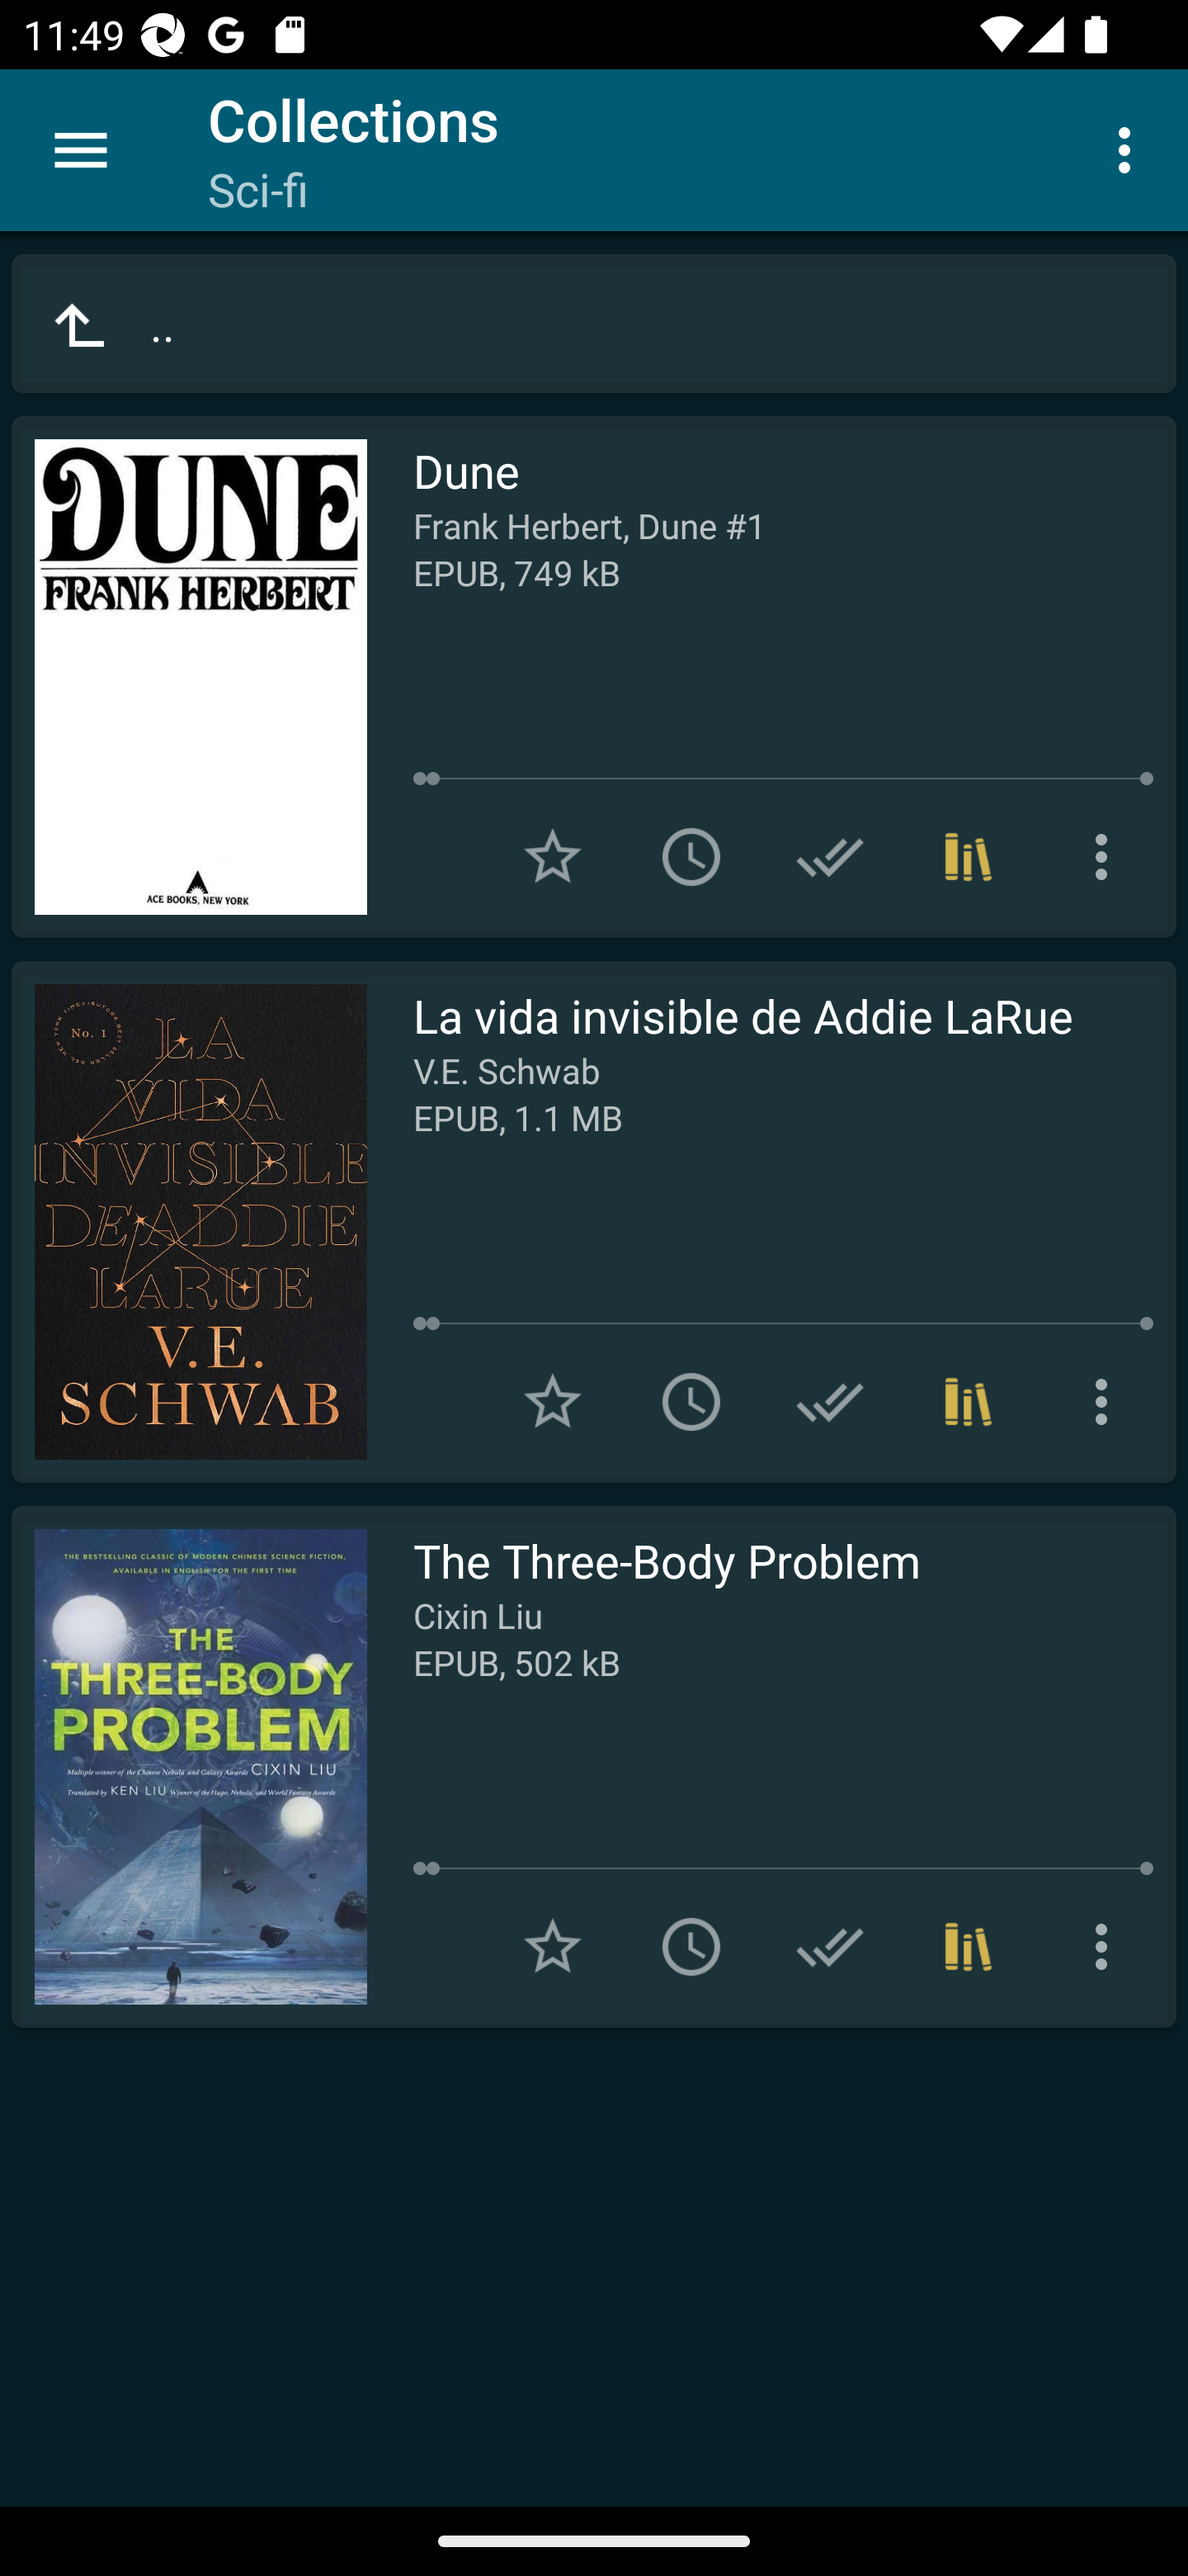  Describe the element at coordinates (830, 1401) in the screenshot. I see `Add to Have read` at that location.